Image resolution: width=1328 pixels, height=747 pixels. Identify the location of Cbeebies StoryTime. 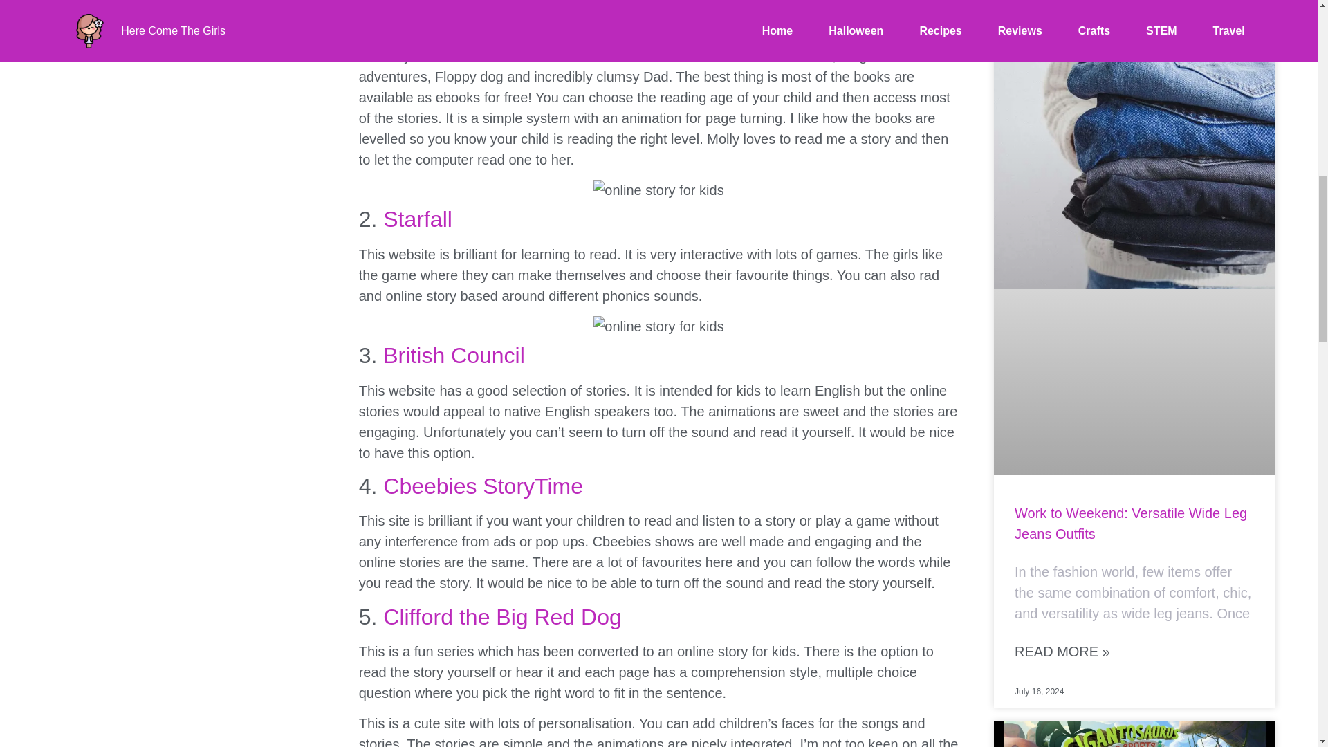
(483, 486).